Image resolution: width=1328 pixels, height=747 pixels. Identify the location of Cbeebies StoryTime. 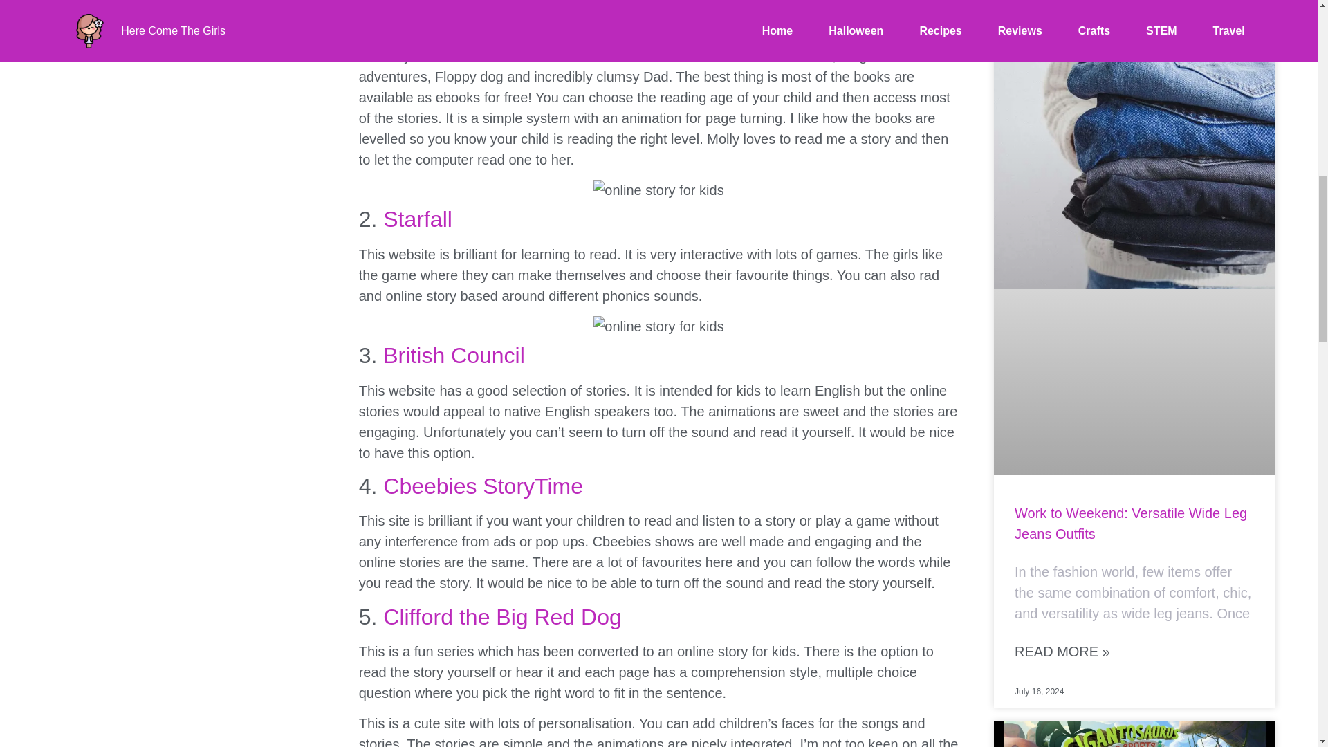
(483, 486).